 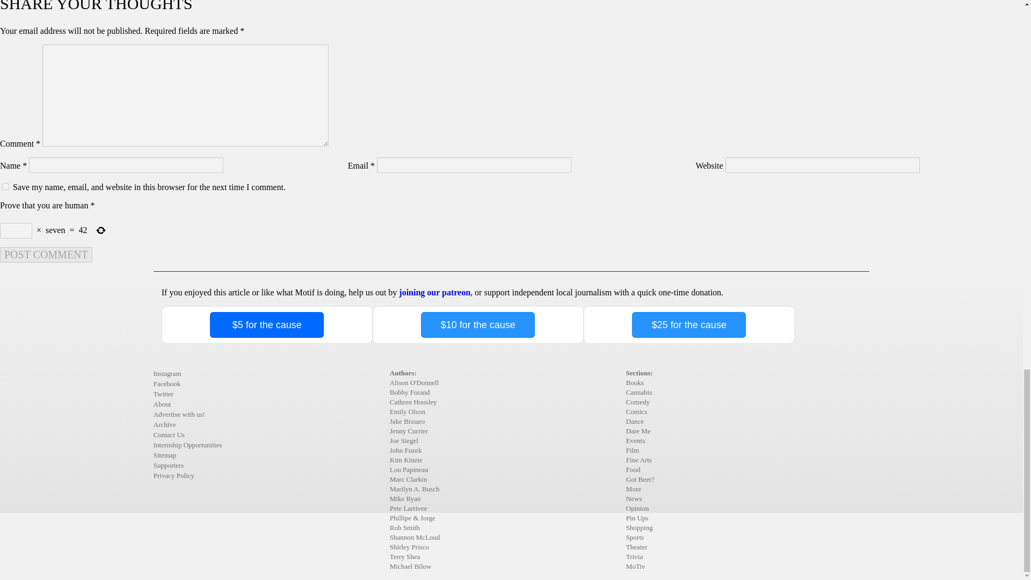 What do you see at coordinates (409, 392) in the screenshot?
I see `Posts by Bobby Forand` at bounding box center [409, 392].